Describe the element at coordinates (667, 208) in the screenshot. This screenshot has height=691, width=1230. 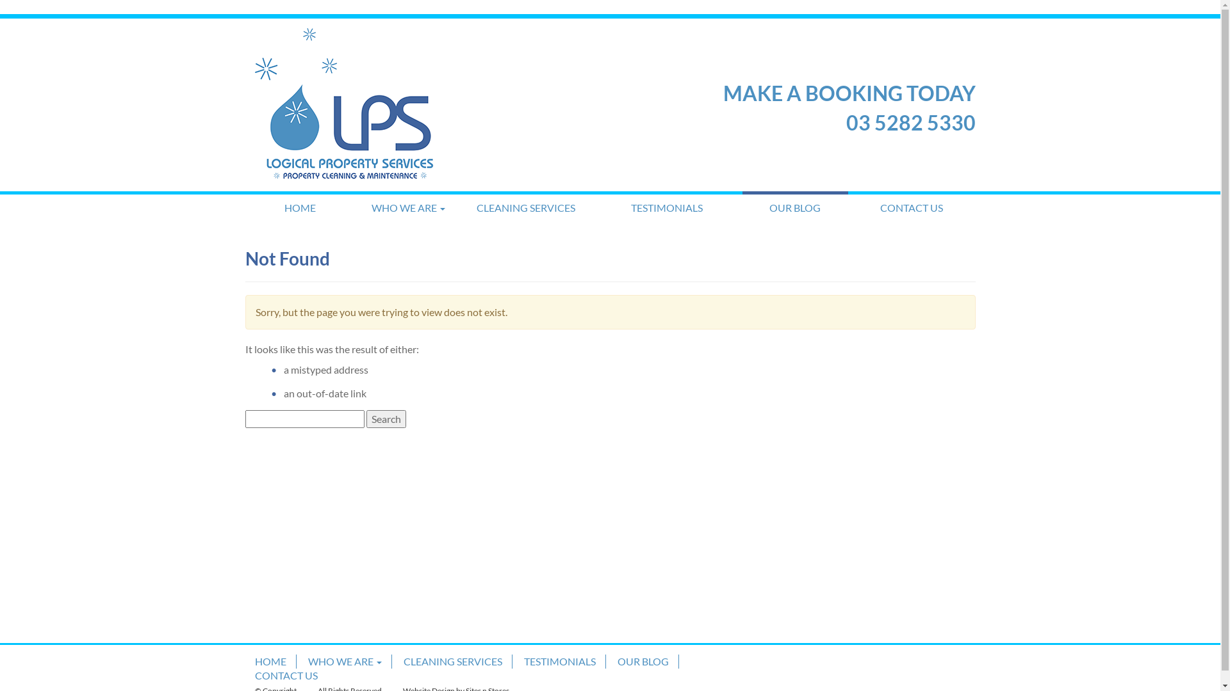
I see `TESTIMONIALS` at that location.